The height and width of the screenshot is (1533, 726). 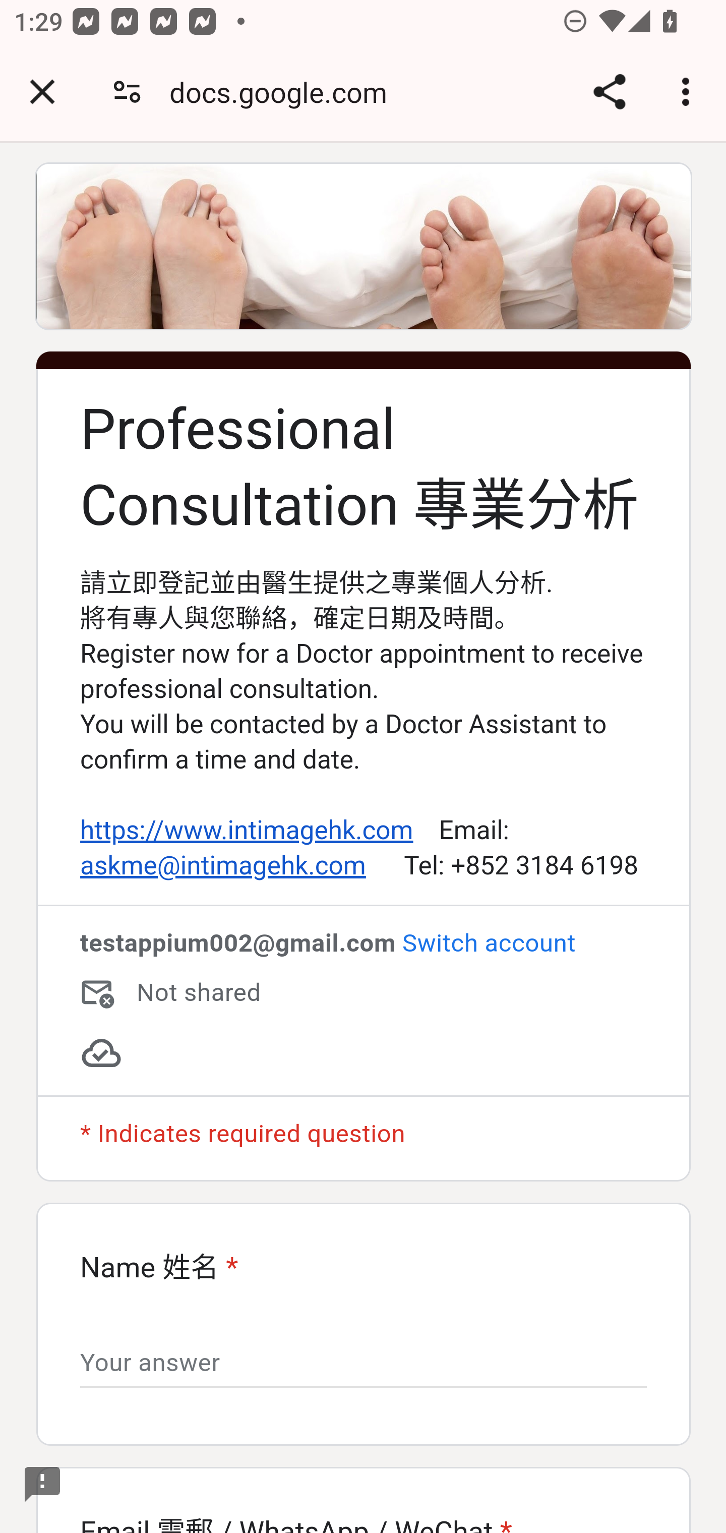 What do you see at coordinates (42, 92) in the screenshot?
I see `Close tab` at bounding box center [42, 92].